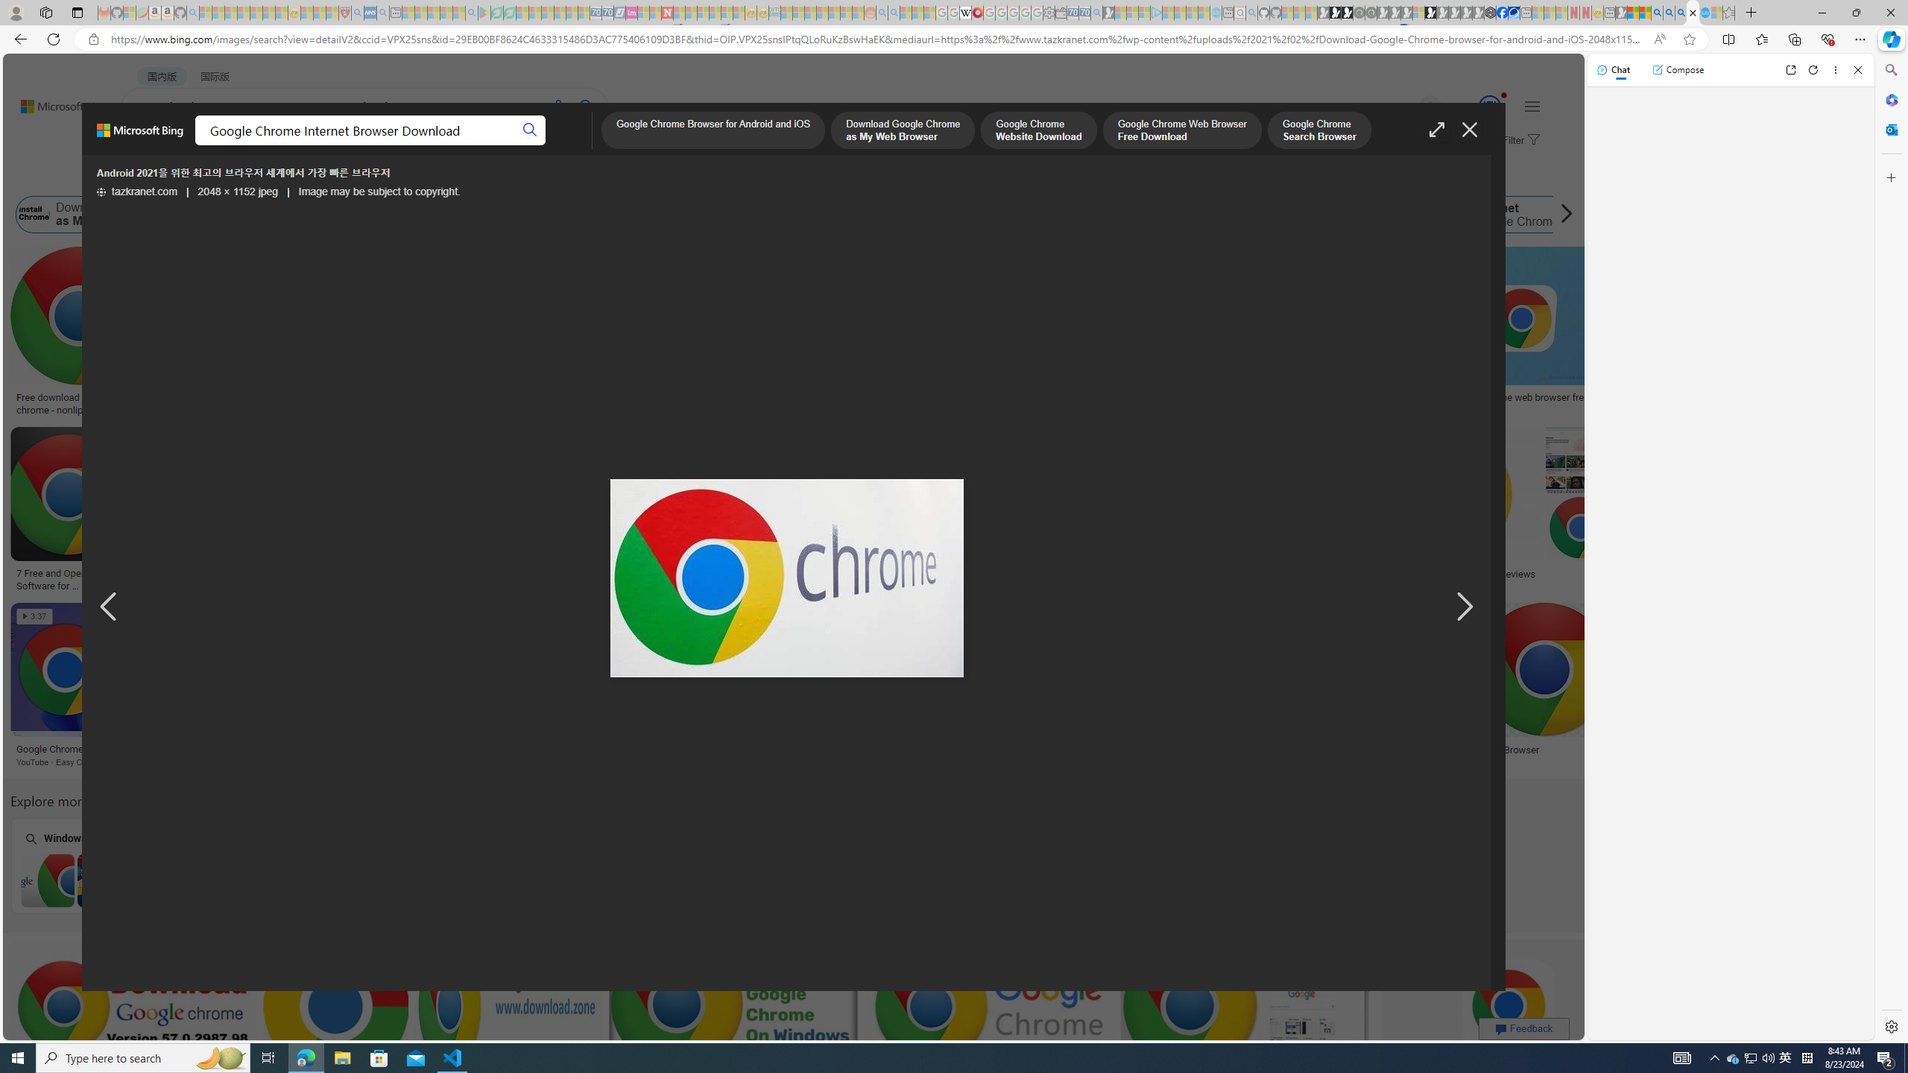  What do you see at coordinates (279, 177) in the screenshot?
I see `Type` at bounding box center [279, 177].